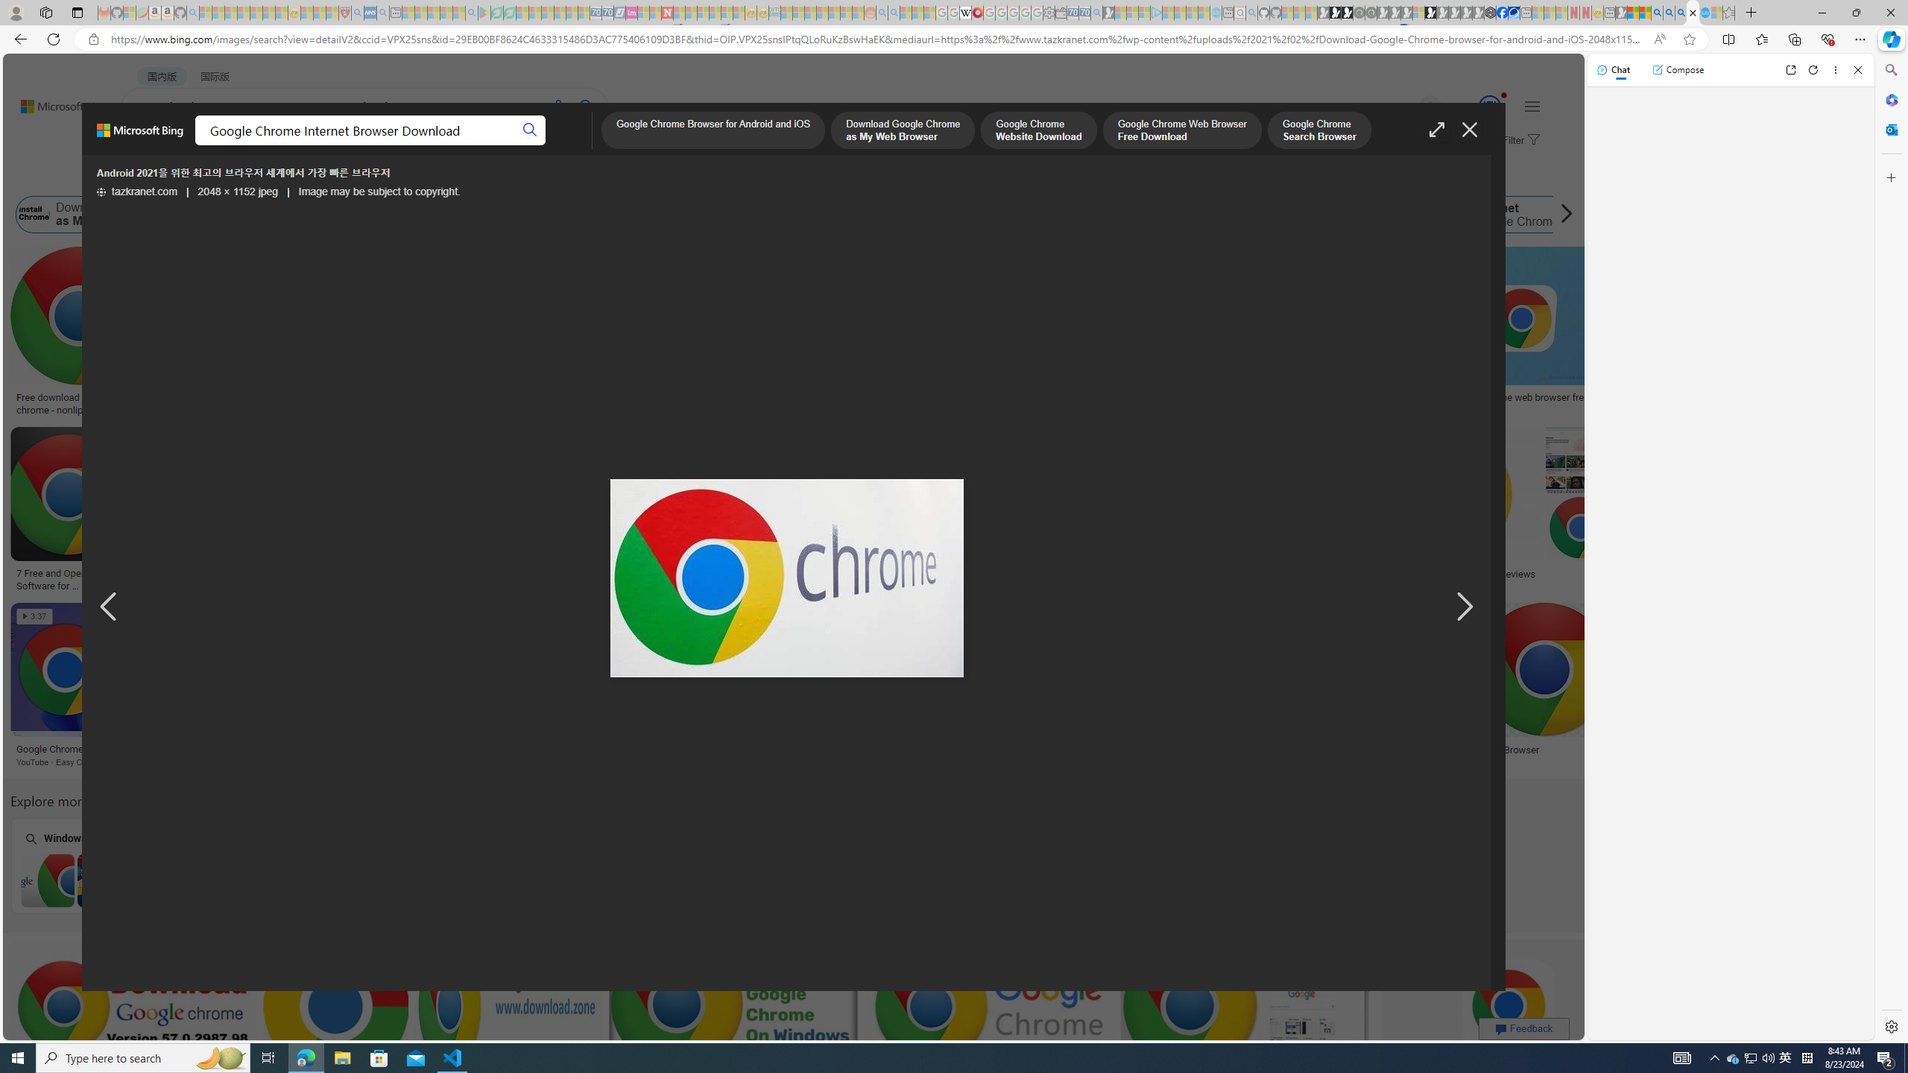  What do you see at coordinates (279, 177) in the screenshot?
I see `Type` at bounding box center [279, 177].